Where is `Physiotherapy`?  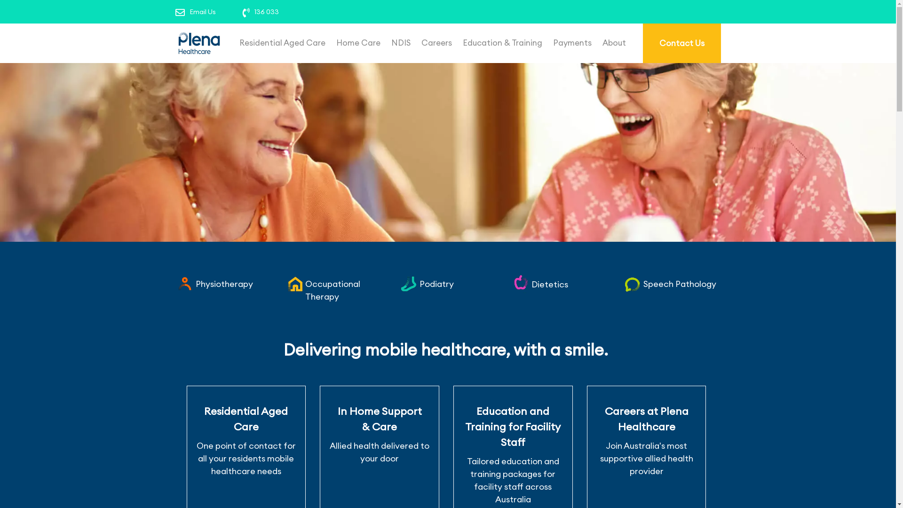
Physiotherapy is located at coordinates (224, 284).